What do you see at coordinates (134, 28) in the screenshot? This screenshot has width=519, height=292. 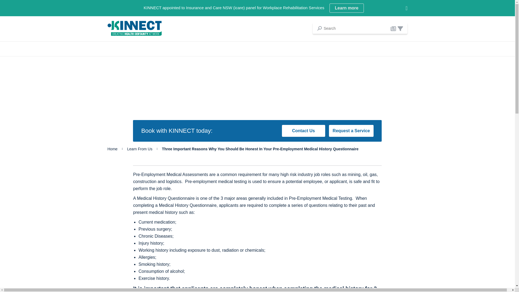 I see `KINNECT` at bounding box center [134, 28].